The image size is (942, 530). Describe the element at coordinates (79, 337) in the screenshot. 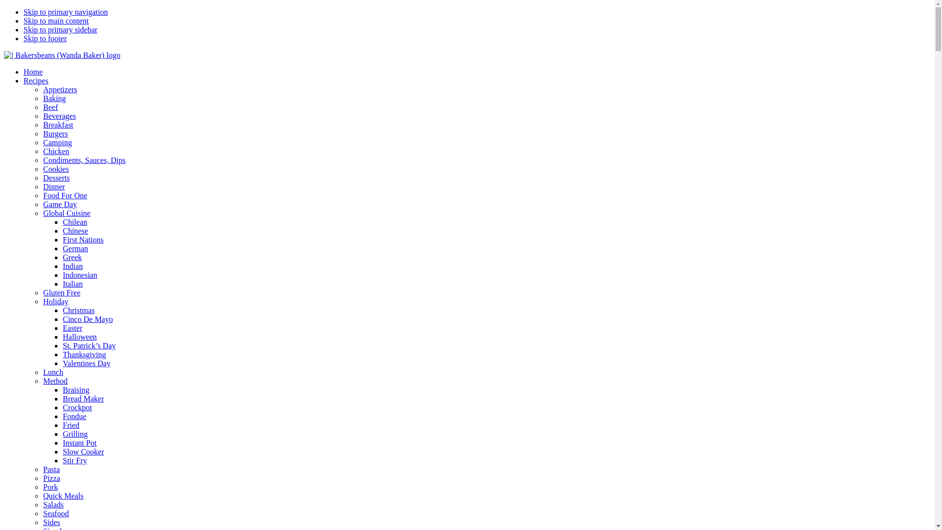

I see `Halloween` at that location.